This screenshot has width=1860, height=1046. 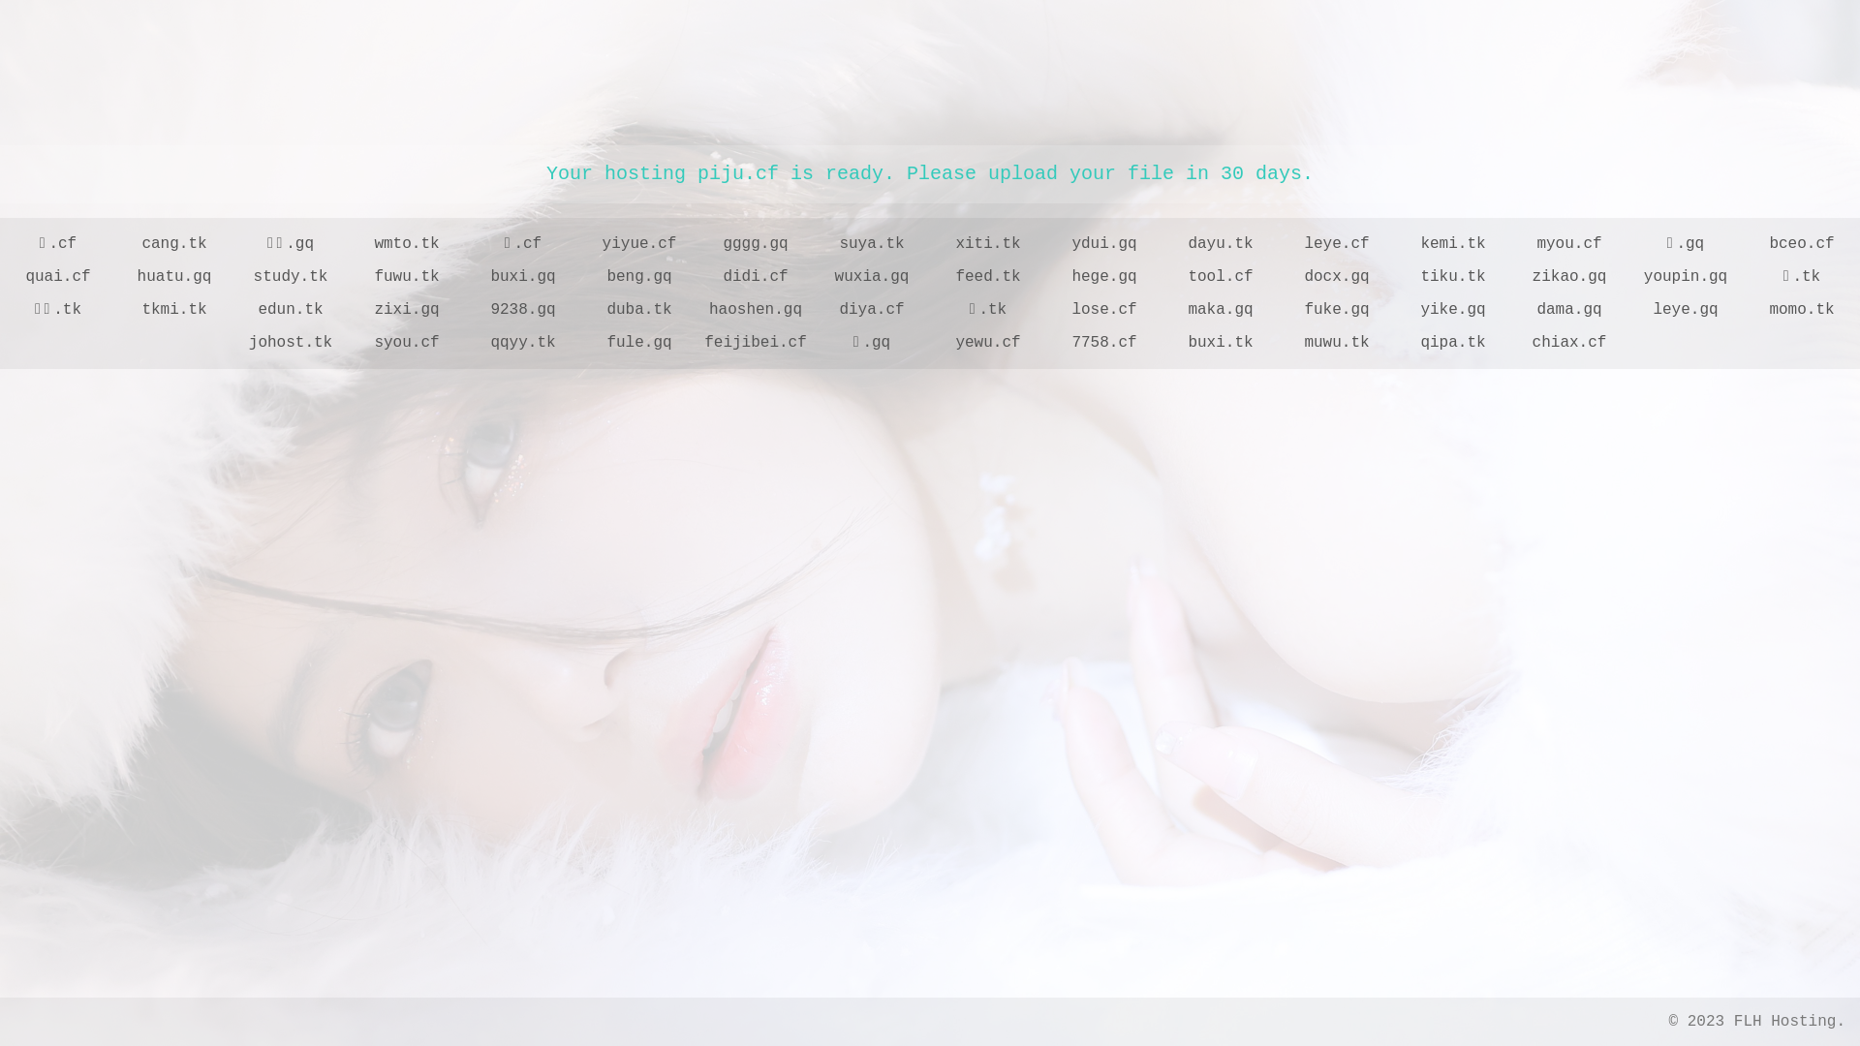 I want to click on feijibei.cf, so click(x=756, y=343).